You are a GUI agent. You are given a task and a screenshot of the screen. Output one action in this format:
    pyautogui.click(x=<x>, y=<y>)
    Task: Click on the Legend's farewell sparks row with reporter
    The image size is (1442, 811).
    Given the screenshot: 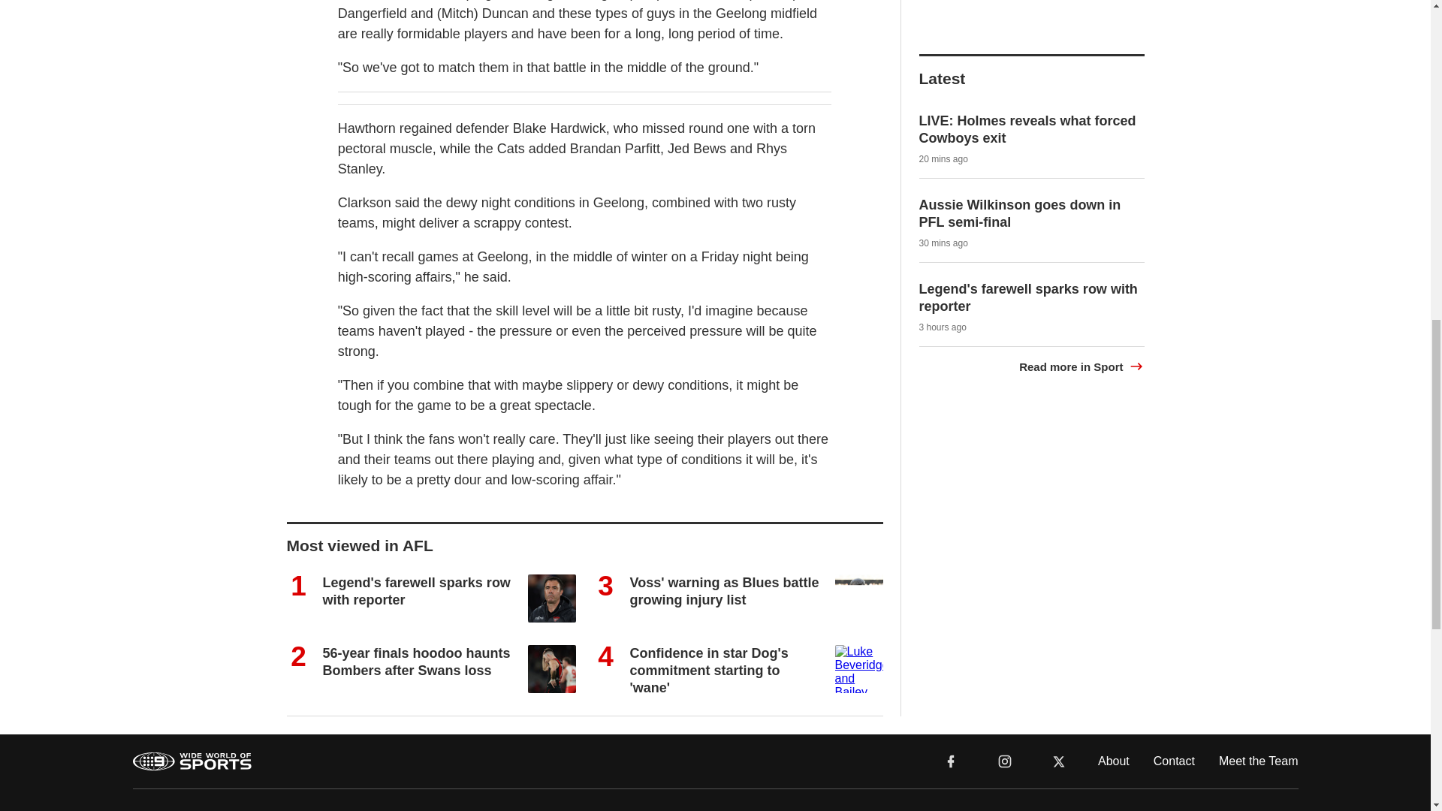 What is the action you would take?
    pyautogui.click(x=416, y=590)
    